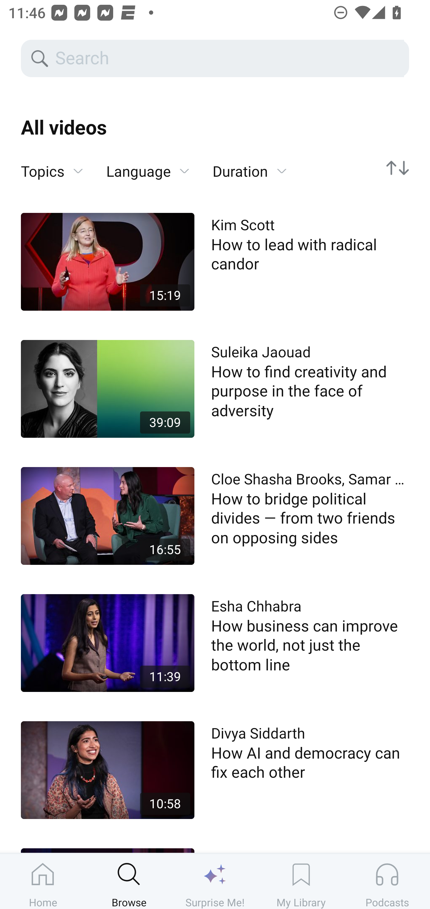 The height and width of the screenshot is (909, 430). What do you see at coordinates (250, 171) in the screenshot?
I see `Duration` at bounding box center [250, 171].